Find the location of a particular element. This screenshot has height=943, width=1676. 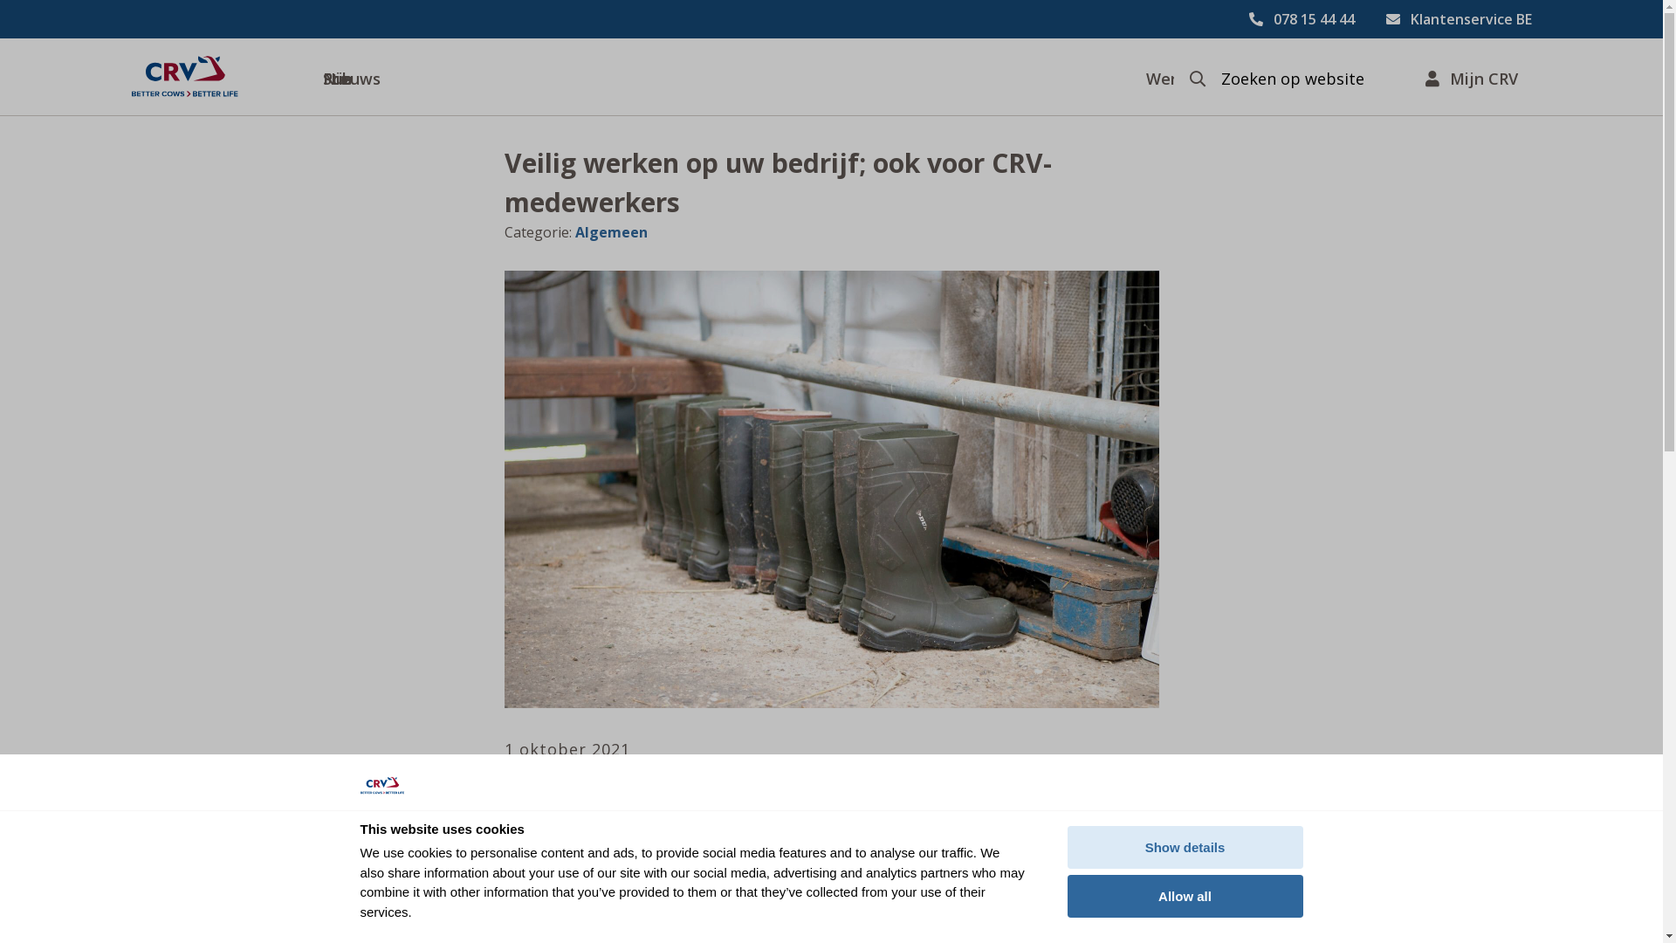

Stierenaanbod is located at coordinates (323, 77).